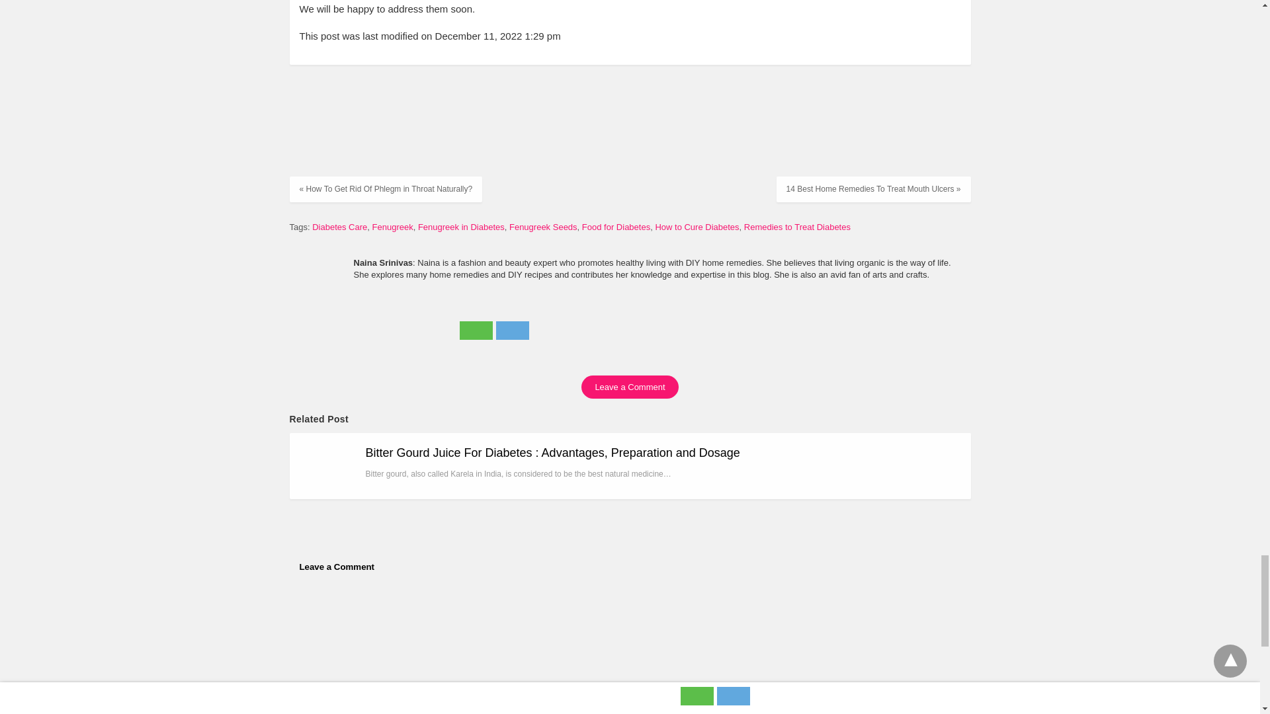 The width and height of the screenshot is (1270, 714). Describe the element at coordinates (697, 227) in the screenshot. I see `How to Cure Diabetes` at that location.